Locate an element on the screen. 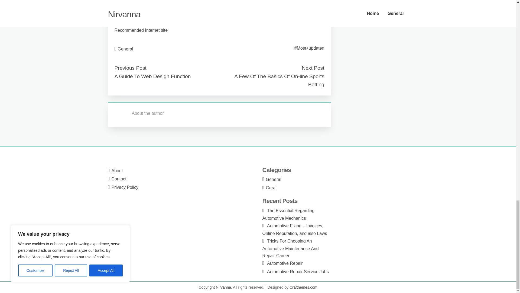 The height and width of the screenshot is (293, 520). Similar webpage is located at coordinates (130, 3).